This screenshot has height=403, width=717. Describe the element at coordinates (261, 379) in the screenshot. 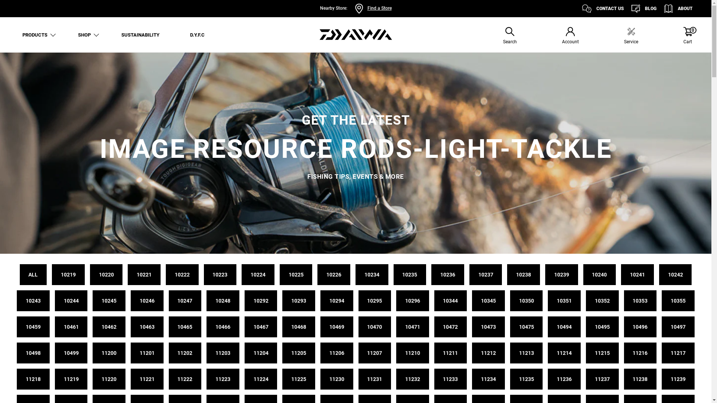

I see `11224` at that location.